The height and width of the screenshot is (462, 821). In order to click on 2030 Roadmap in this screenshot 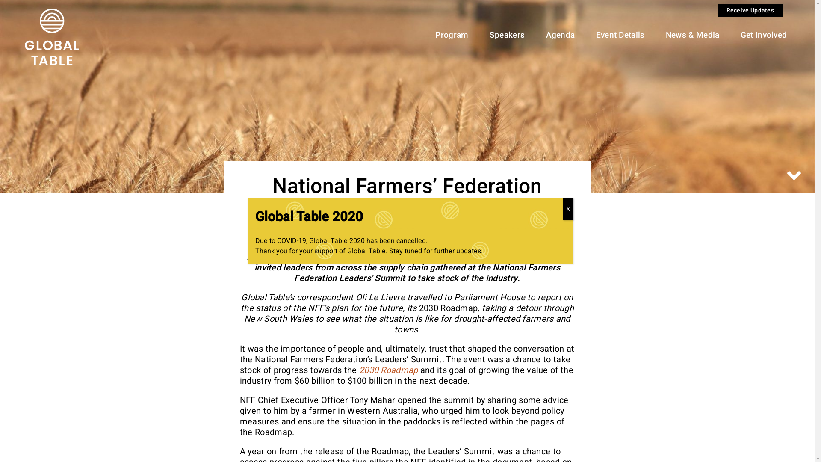, I will do `click(389, 370)`.